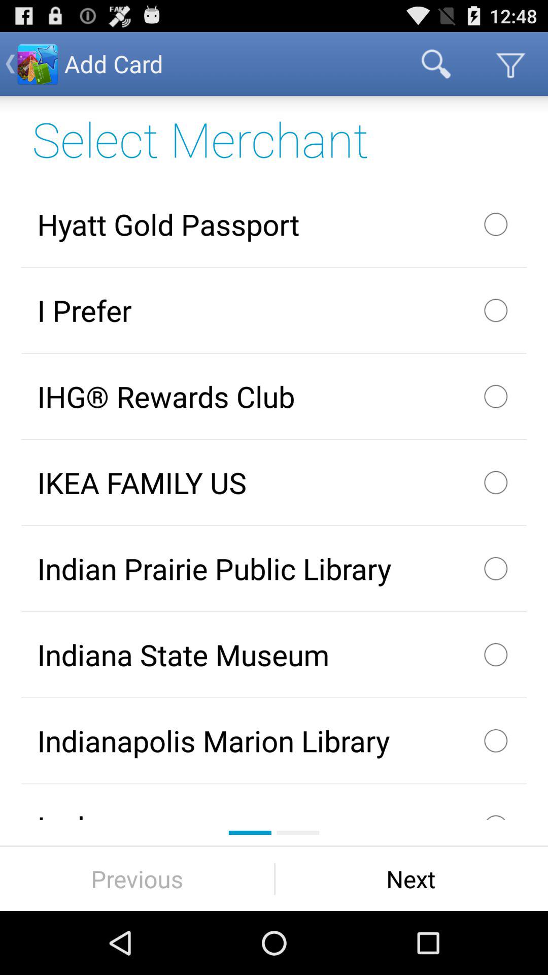  Describe the element at coordinates (274, 310) in the screenshot. I see `choose icon below the hyatt gold passport` at that location.